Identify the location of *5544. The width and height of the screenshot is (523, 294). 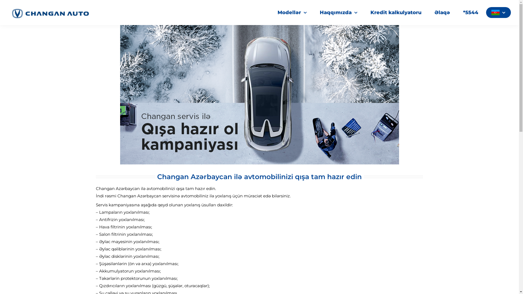
(471, 13).